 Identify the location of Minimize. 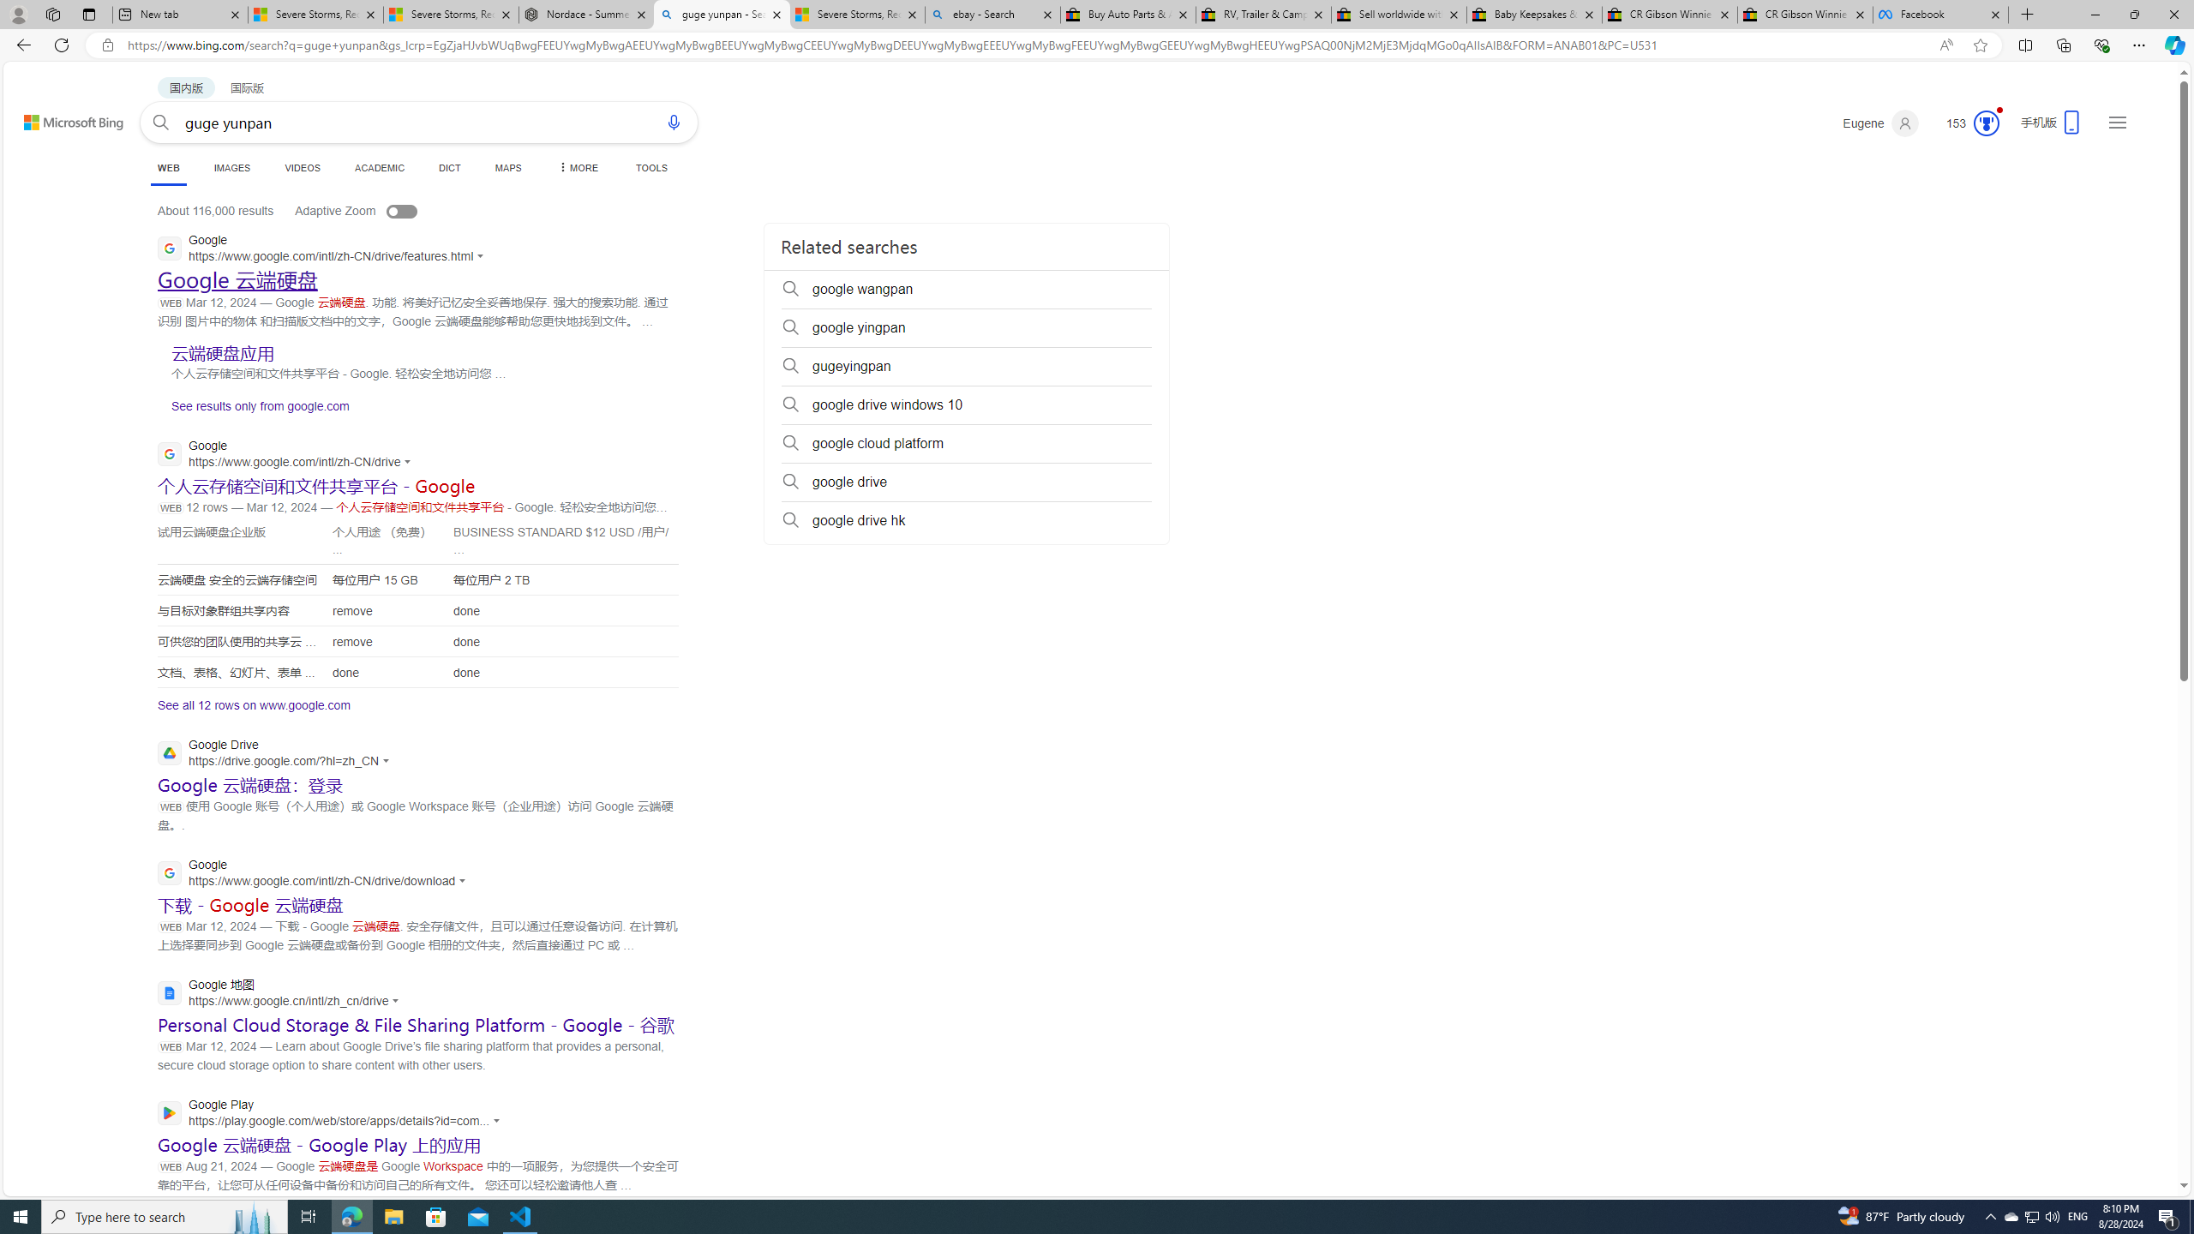
(2095, 15).